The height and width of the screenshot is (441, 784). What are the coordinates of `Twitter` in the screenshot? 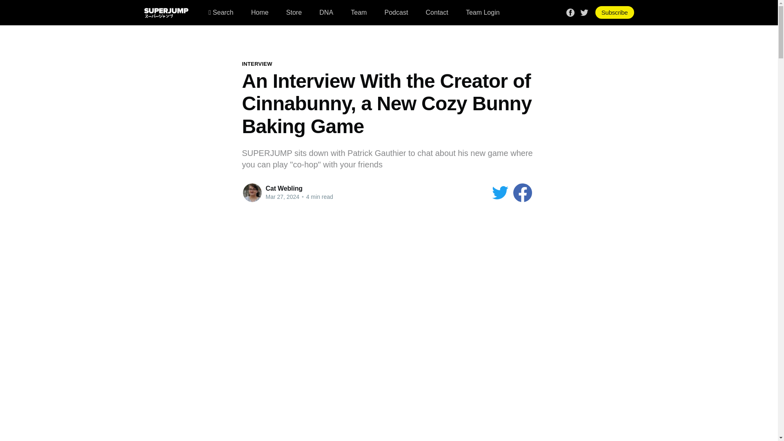 It's located at (584, 11).